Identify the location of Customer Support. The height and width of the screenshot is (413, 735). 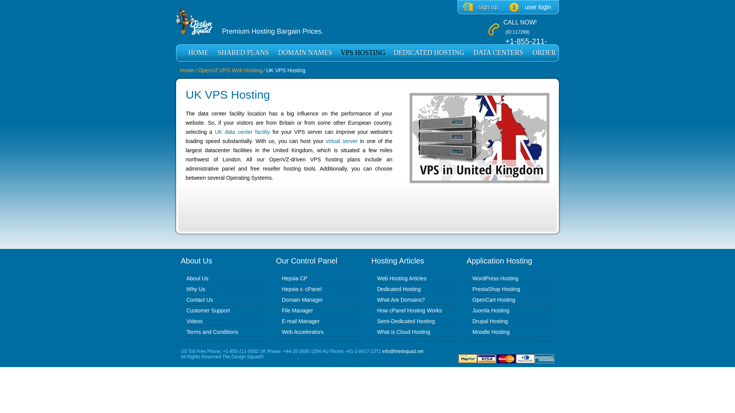
(208, 310).